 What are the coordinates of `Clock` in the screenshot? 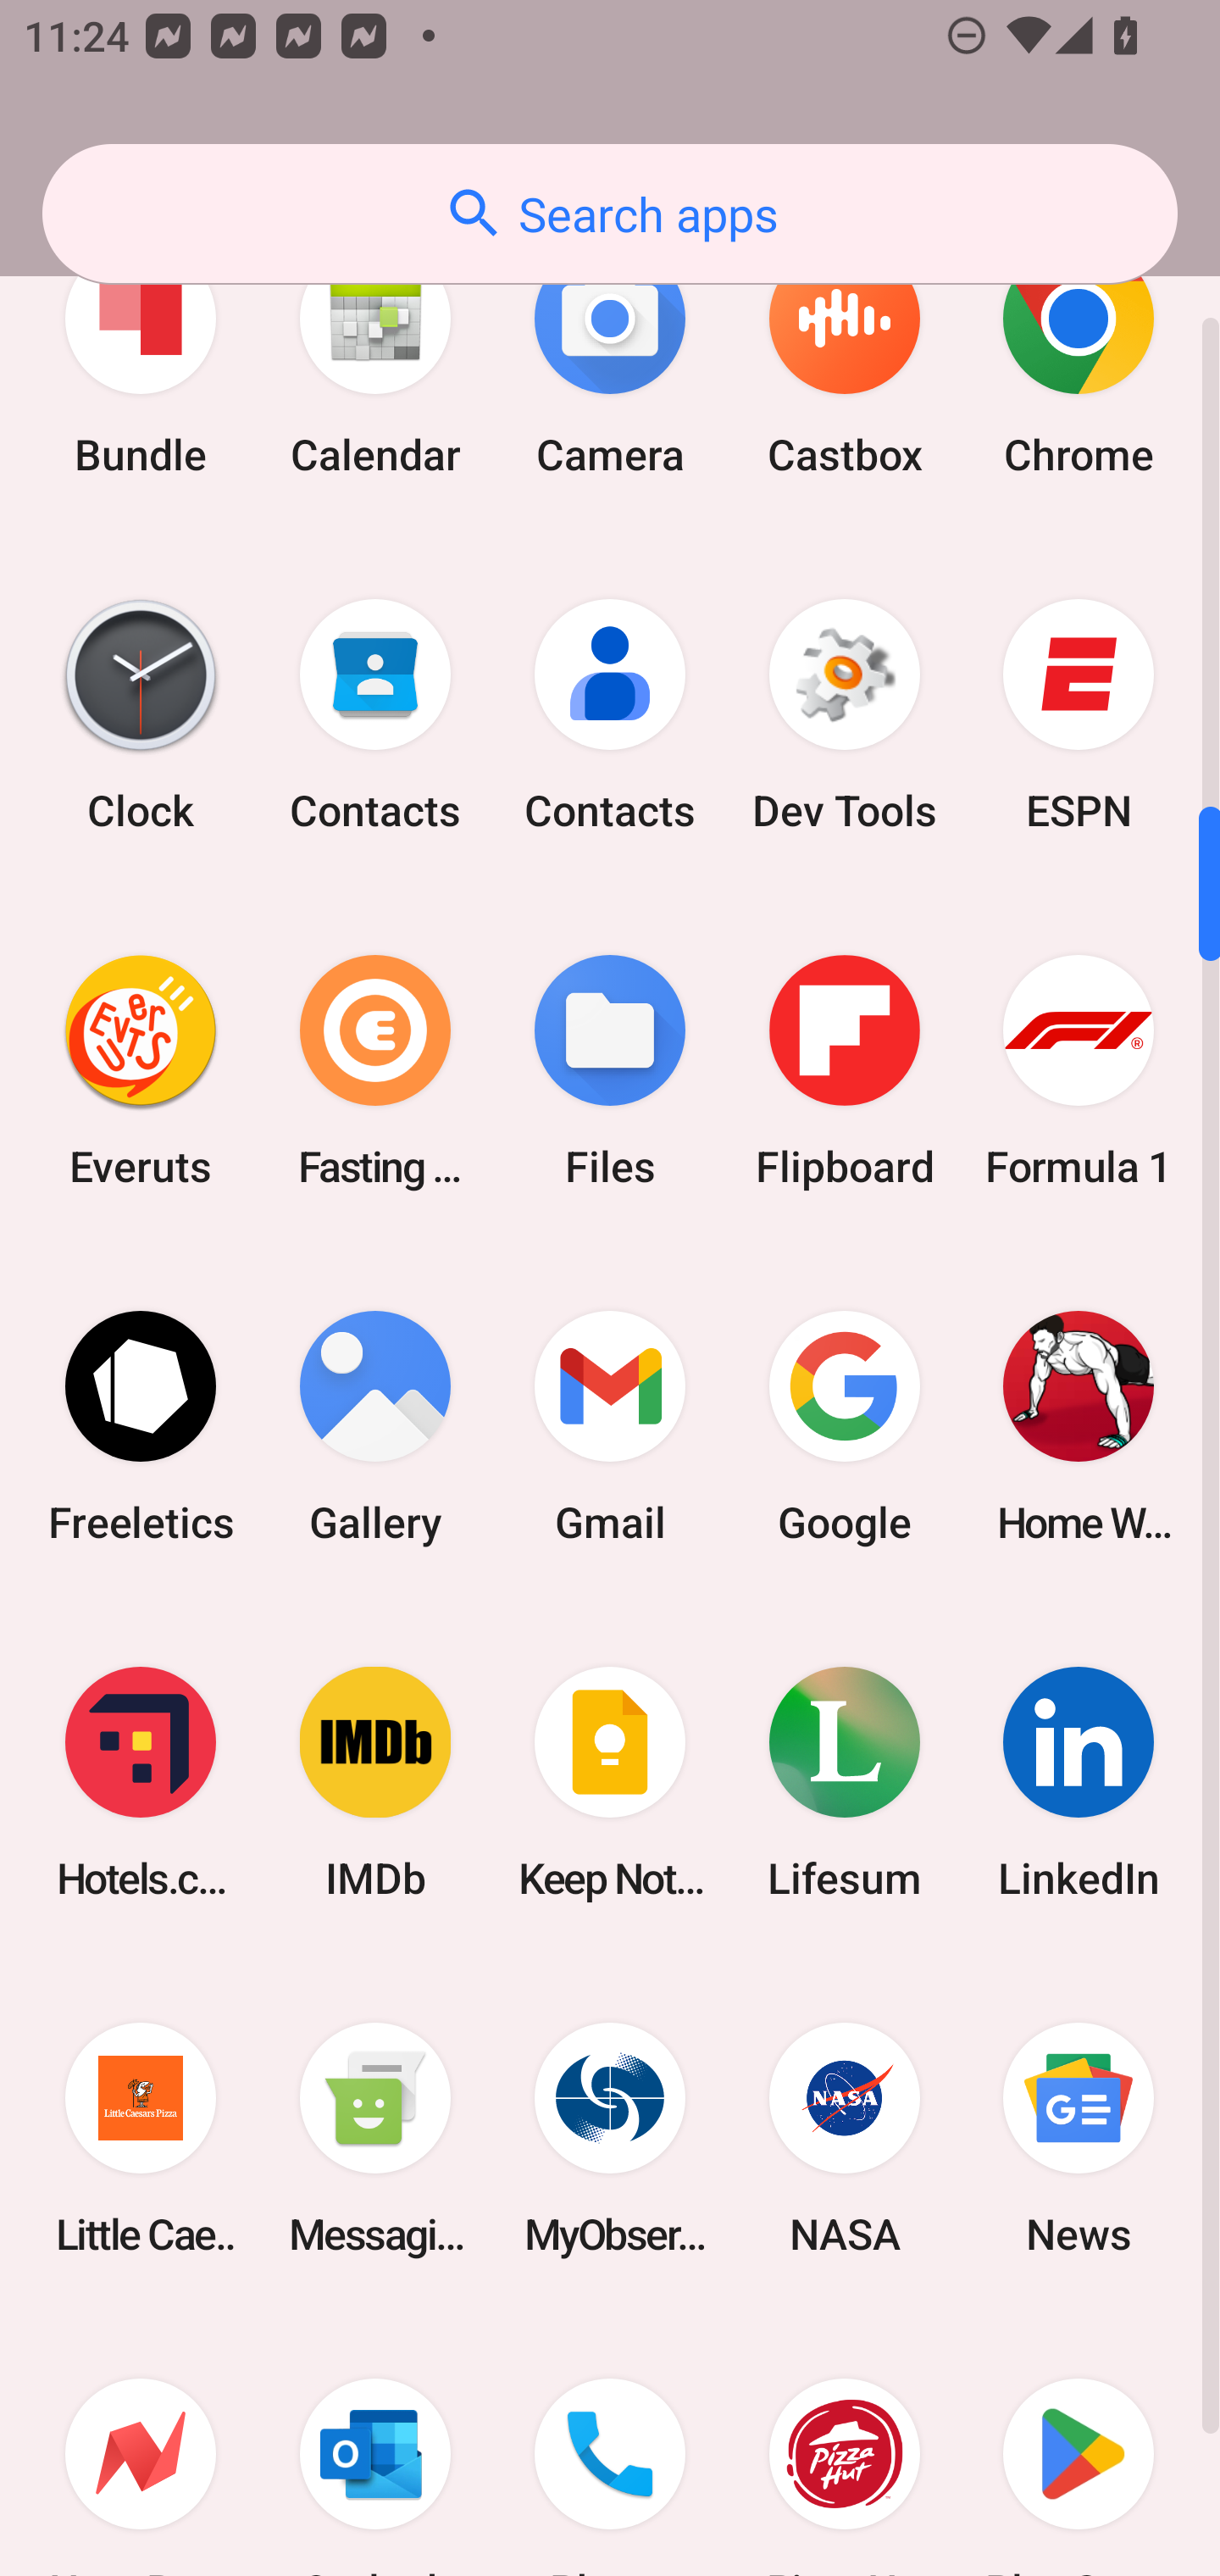 It's located at (141, 715).